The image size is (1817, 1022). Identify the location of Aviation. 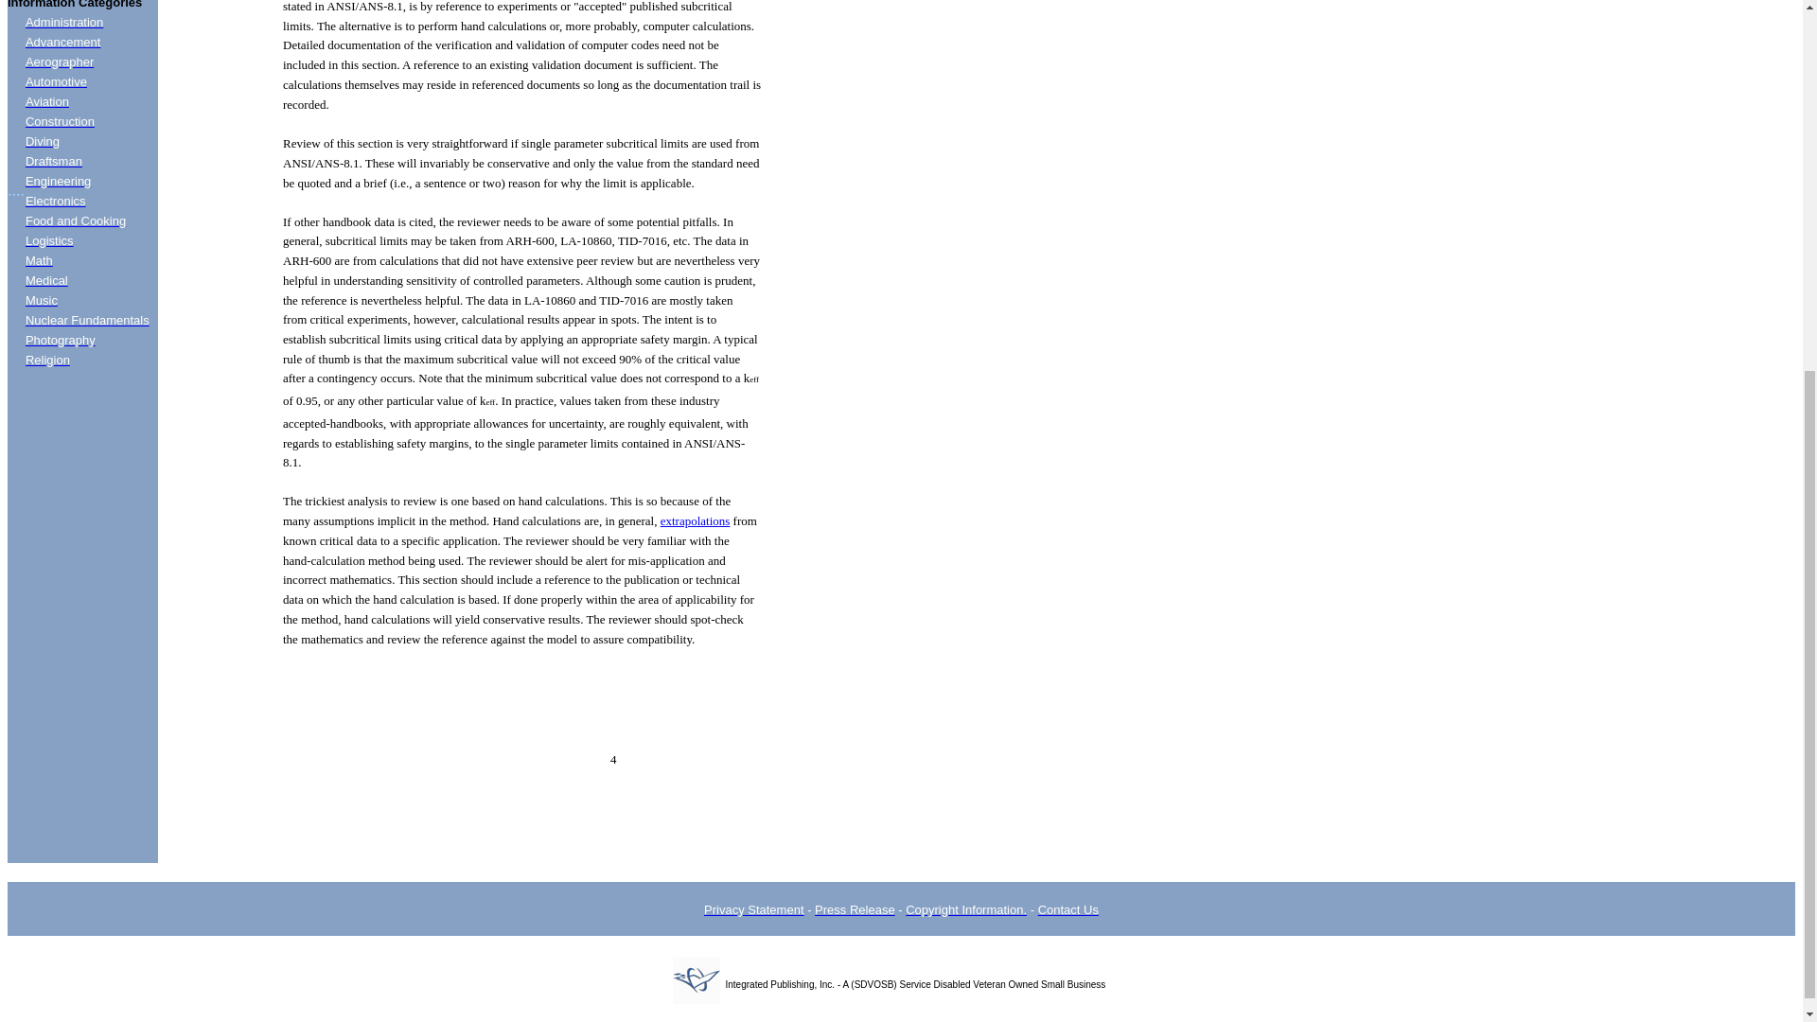
(46, 101).